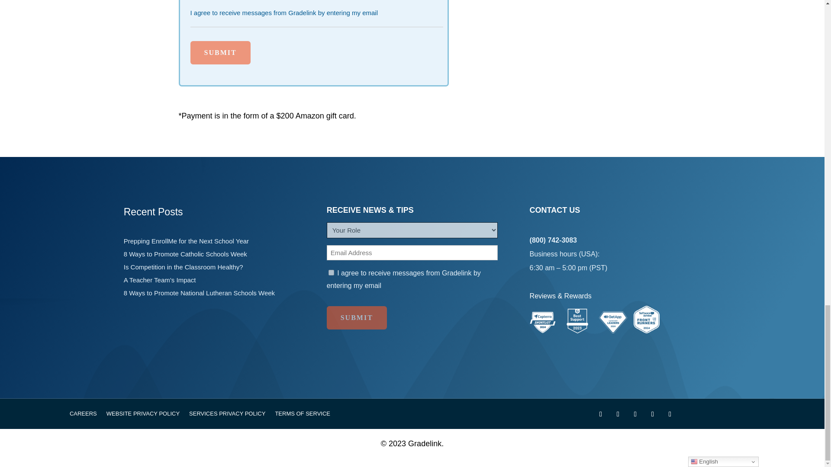 This screenshot has height=467, width=831. I want to click on Submit, so click(357, 318).